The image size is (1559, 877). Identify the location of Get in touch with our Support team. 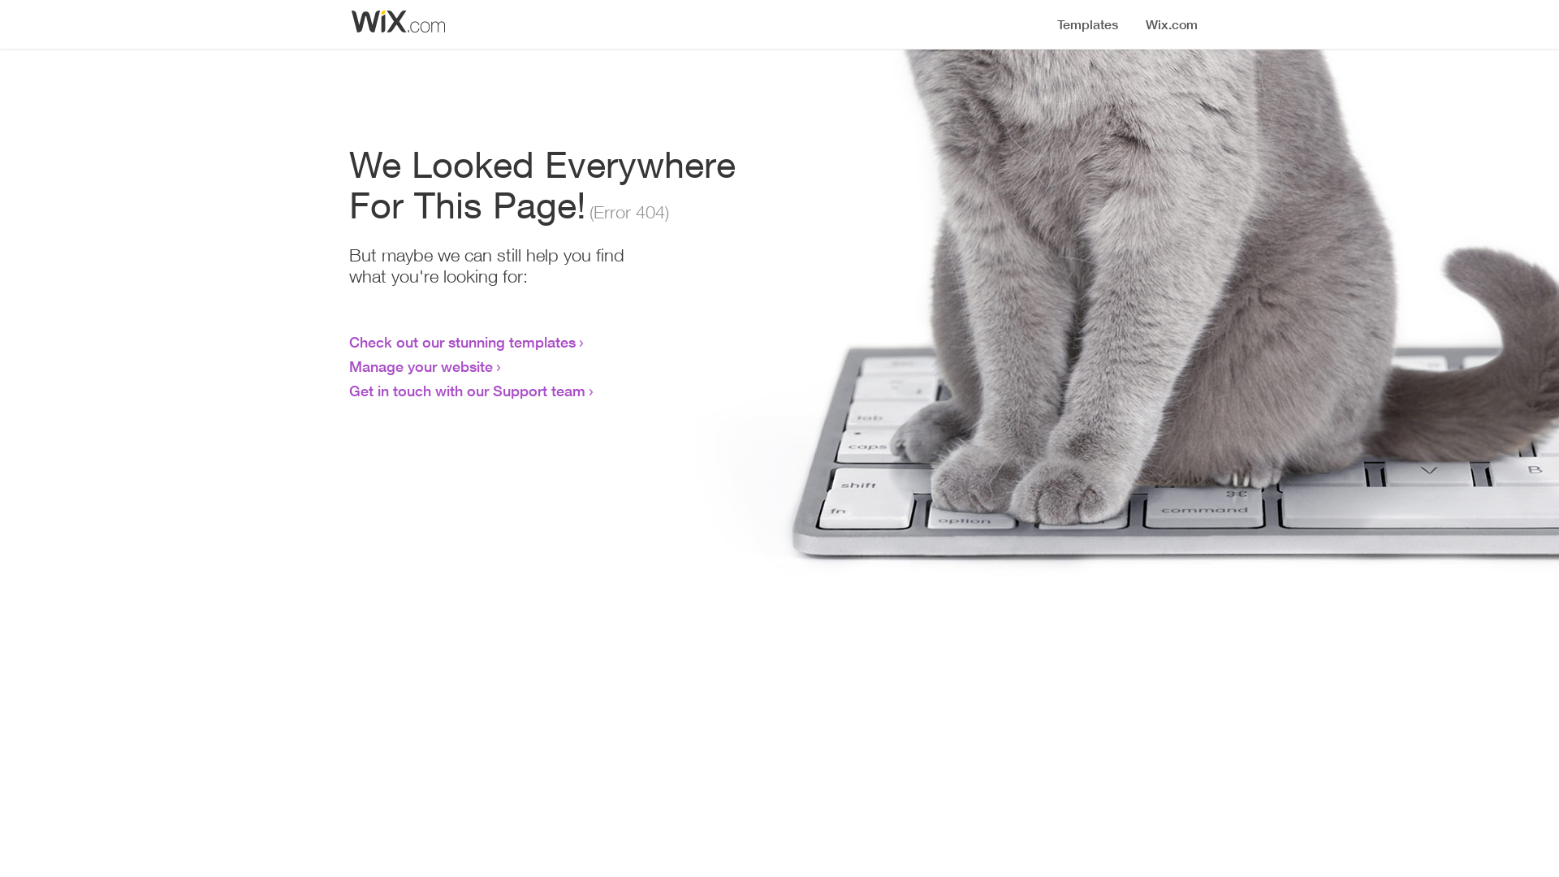
(468, 391).